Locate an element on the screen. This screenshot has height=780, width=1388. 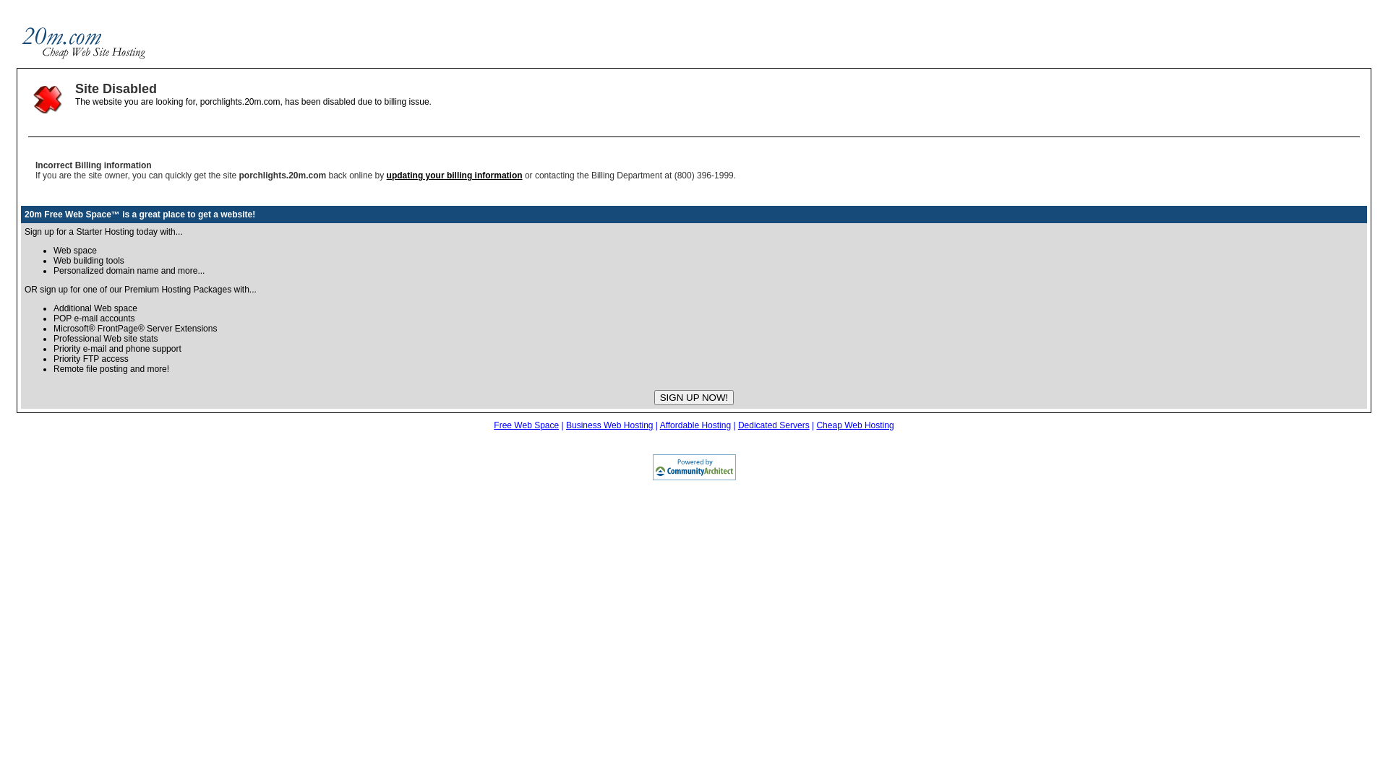
Business Web Hosting is located at coordinates (610, 425).